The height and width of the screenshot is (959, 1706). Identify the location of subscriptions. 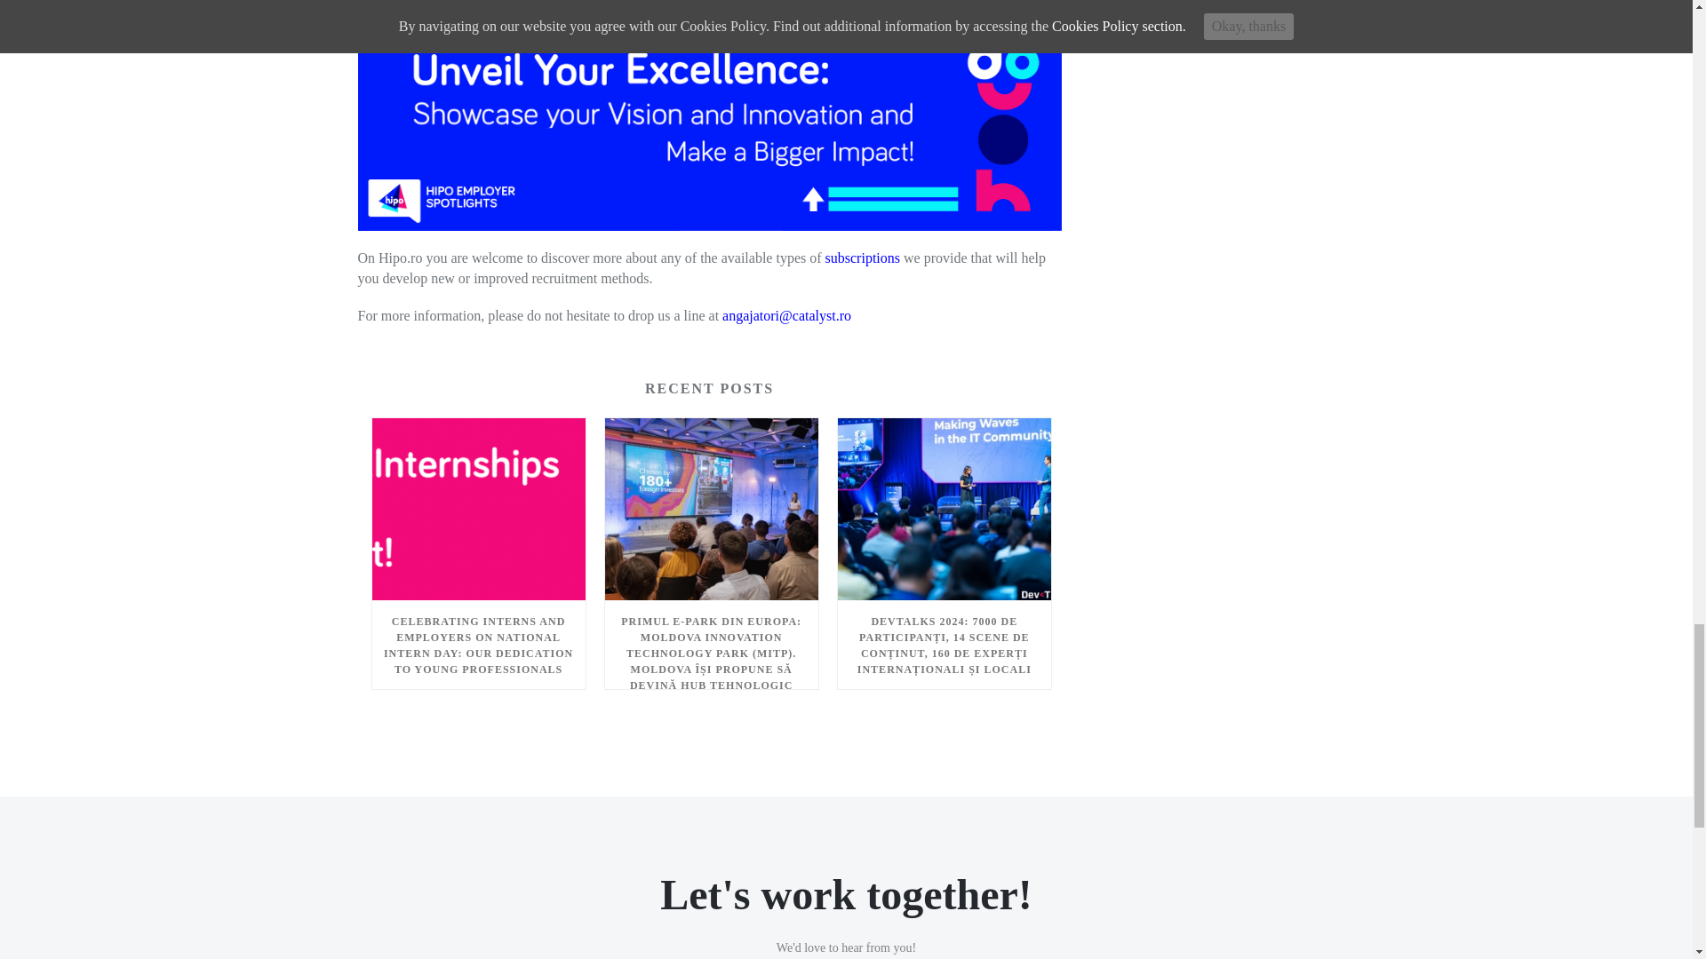
(863, 258).